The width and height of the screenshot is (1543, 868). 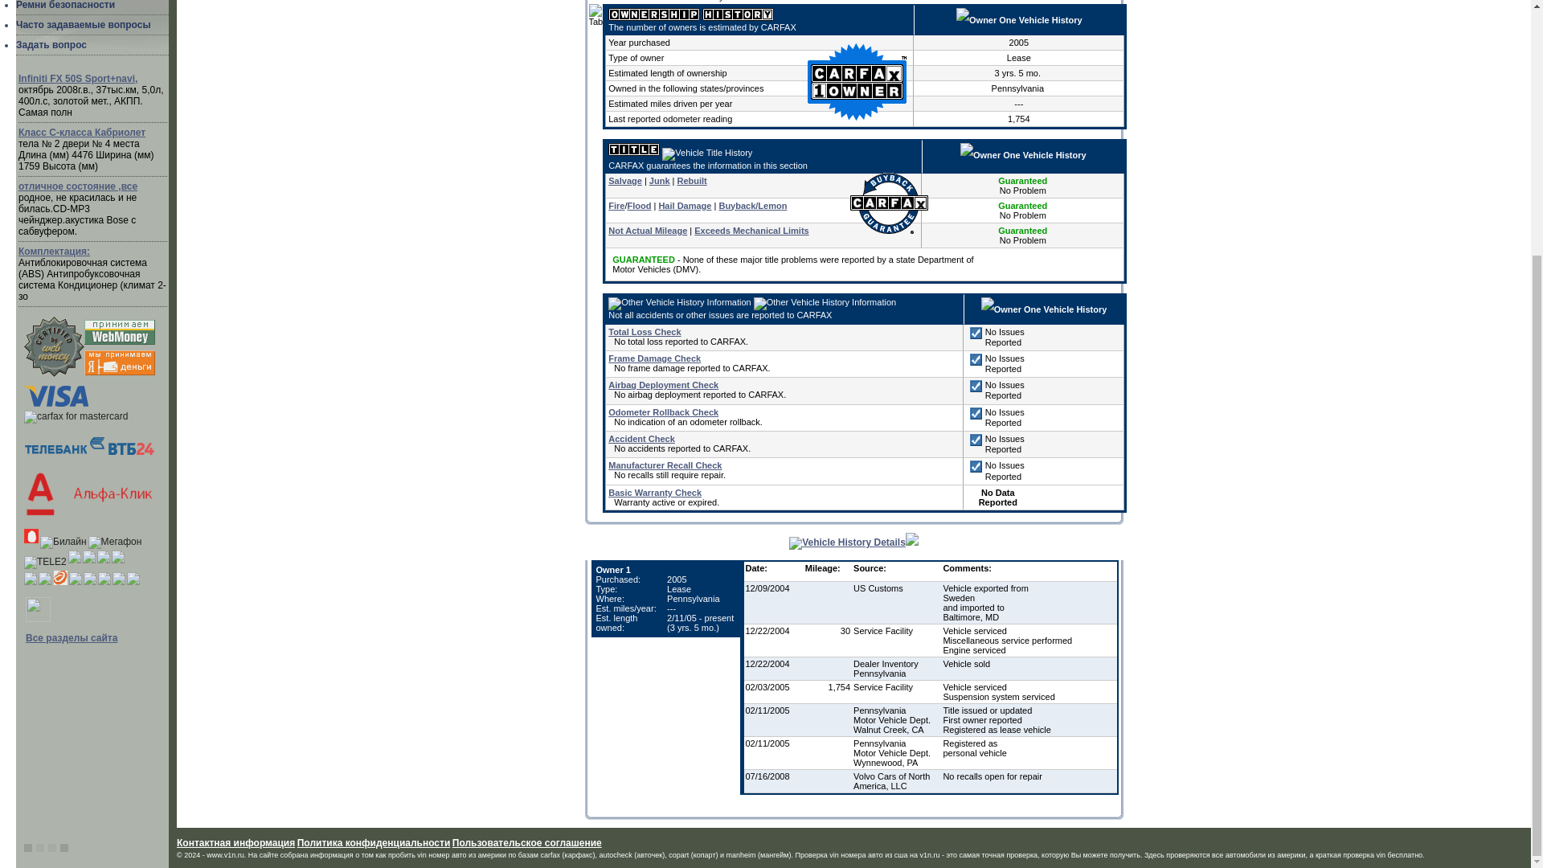 I want to click on Exceeds Mechanical Limits, so click(x=751, y=230).